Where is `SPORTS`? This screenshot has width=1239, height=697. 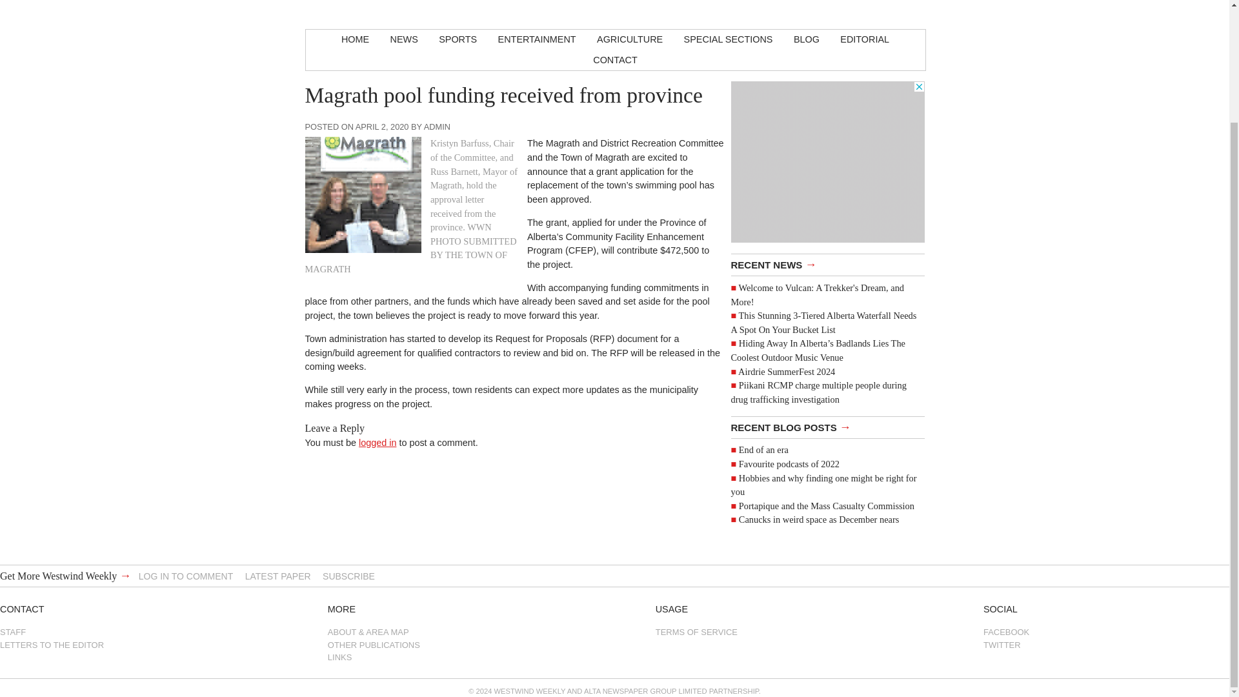 SPORTS is located at coordinates (458, 40).